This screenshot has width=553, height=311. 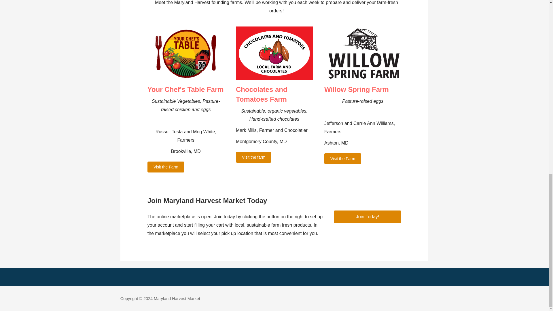 What do you see at coordinates (368, 217) in the screenshot?
I see `Join Today!` at bounding box center [368, 217].